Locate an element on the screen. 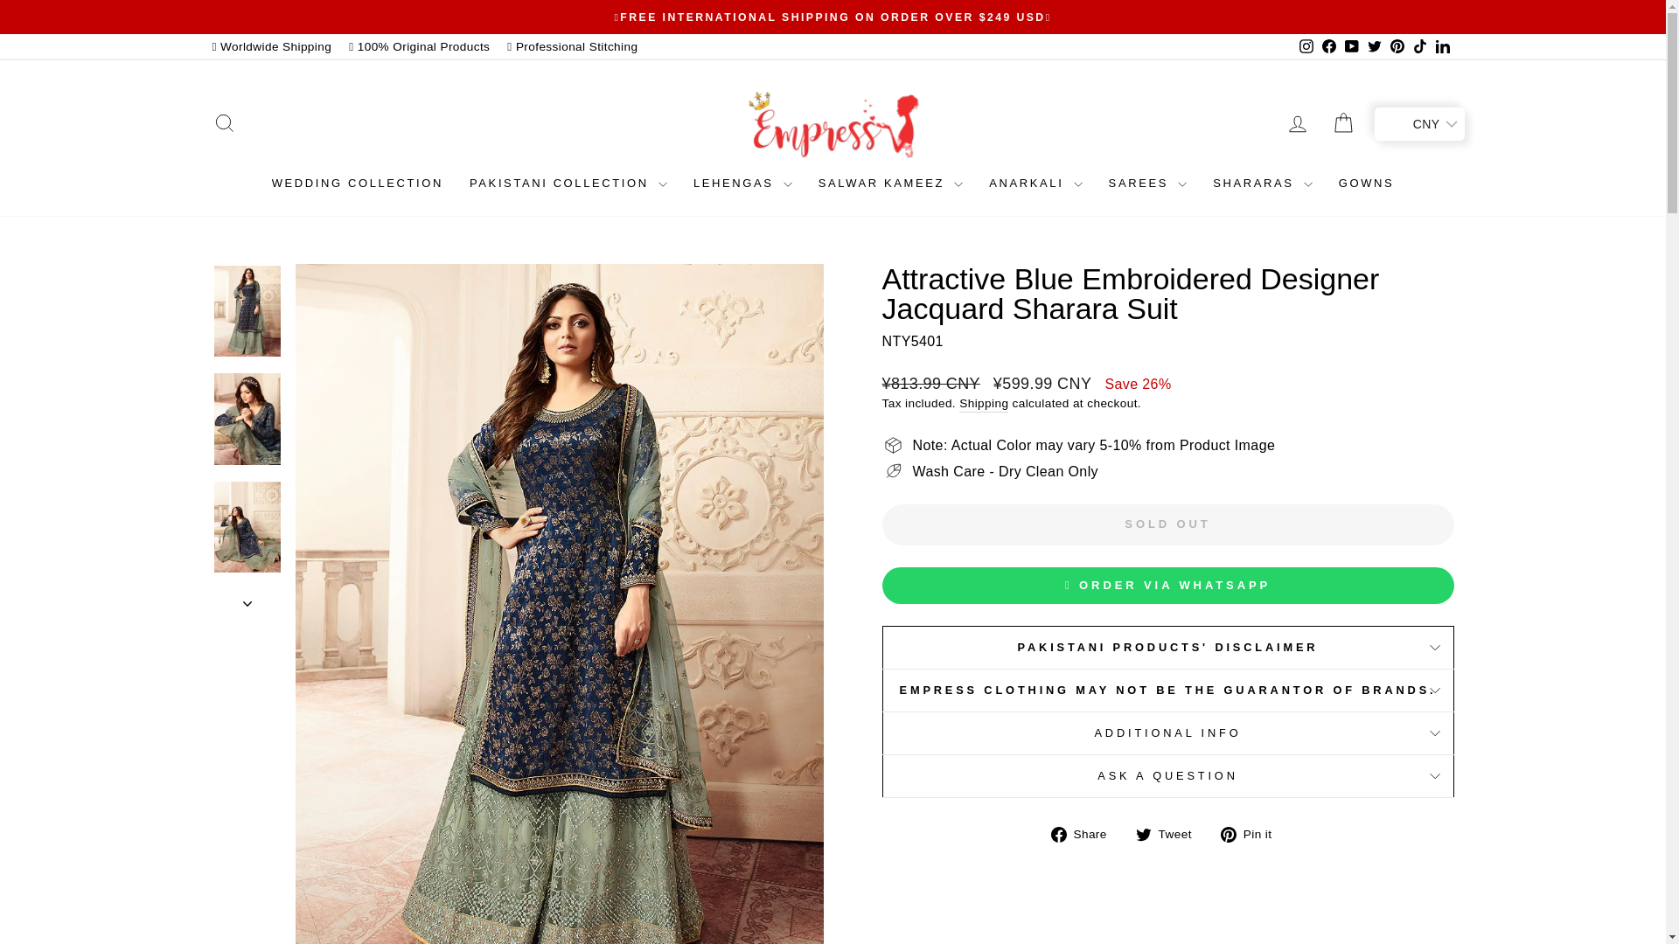 This screenshot has height=944, width=1679. ICON-SEARCH is located at coordinates (224, 123).